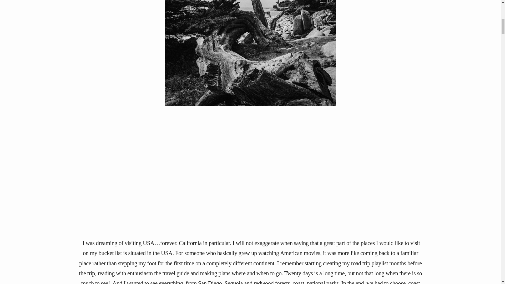 The height and width of the screenshot is (284, 505). I want to click on redwood, so click(264, 282).